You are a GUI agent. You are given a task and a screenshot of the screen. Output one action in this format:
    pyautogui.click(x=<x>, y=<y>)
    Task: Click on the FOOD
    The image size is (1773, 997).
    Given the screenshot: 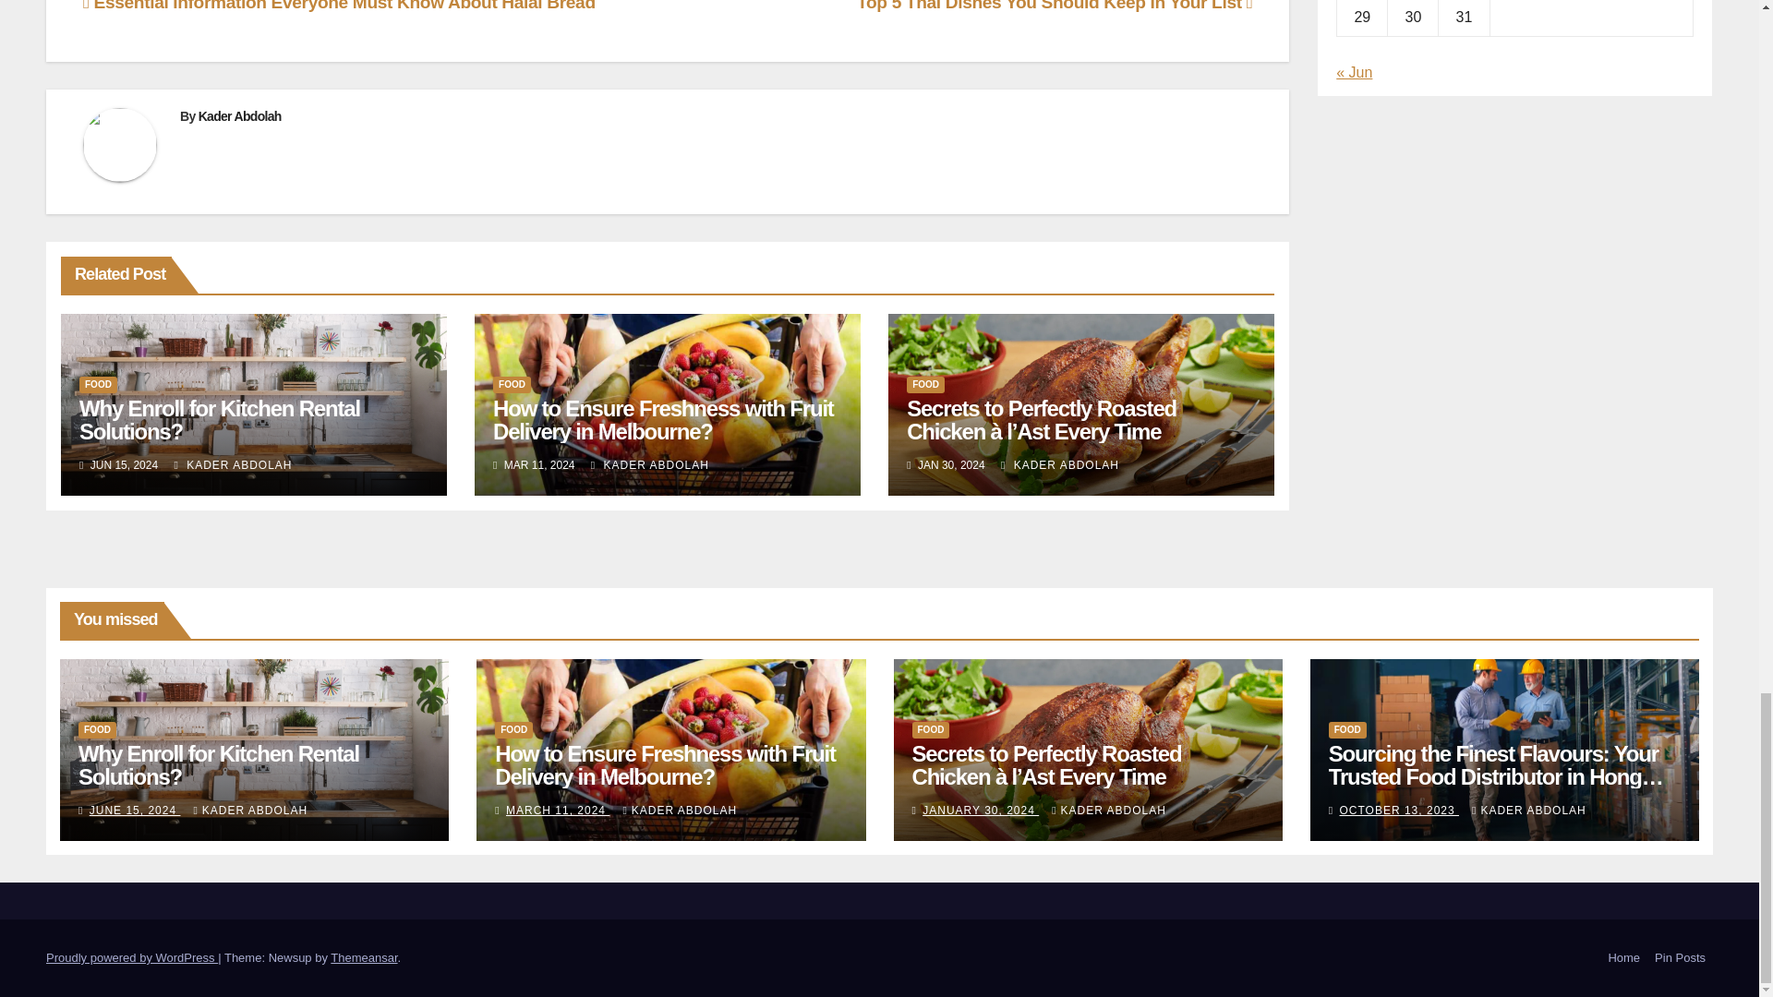 What is the action you would take?
    pyautogui.click(x=98, y=384)
    